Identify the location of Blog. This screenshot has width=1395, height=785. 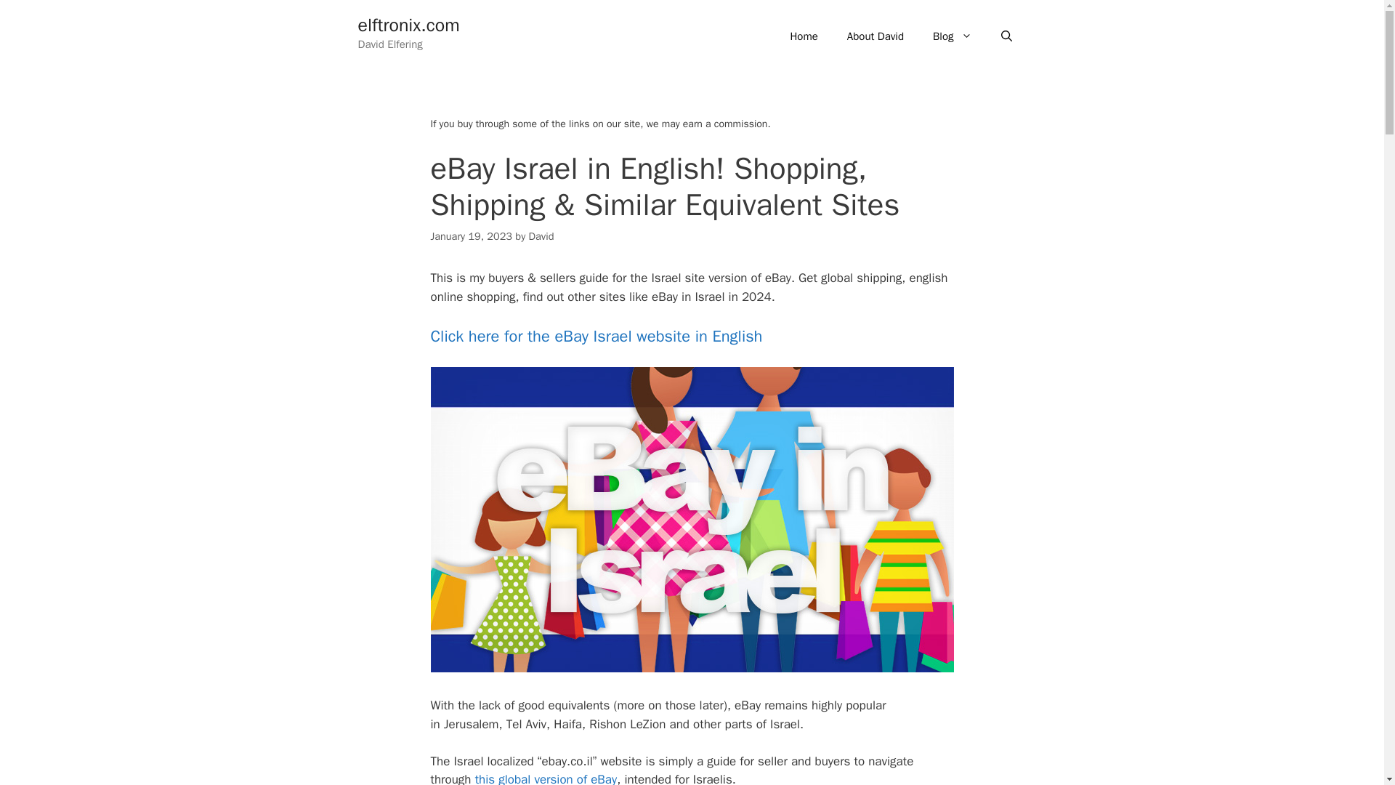
(952, 36).